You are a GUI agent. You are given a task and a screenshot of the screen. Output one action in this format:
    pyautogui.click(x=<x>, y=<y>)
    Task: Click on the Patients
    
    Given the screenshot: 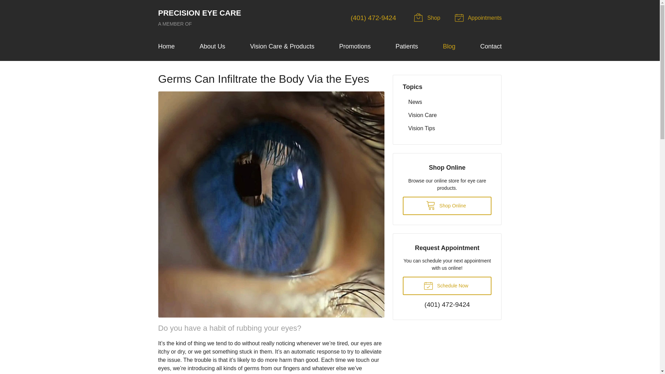 What is the action you would take?
    pyautogui.click(x=428, y=18)
    